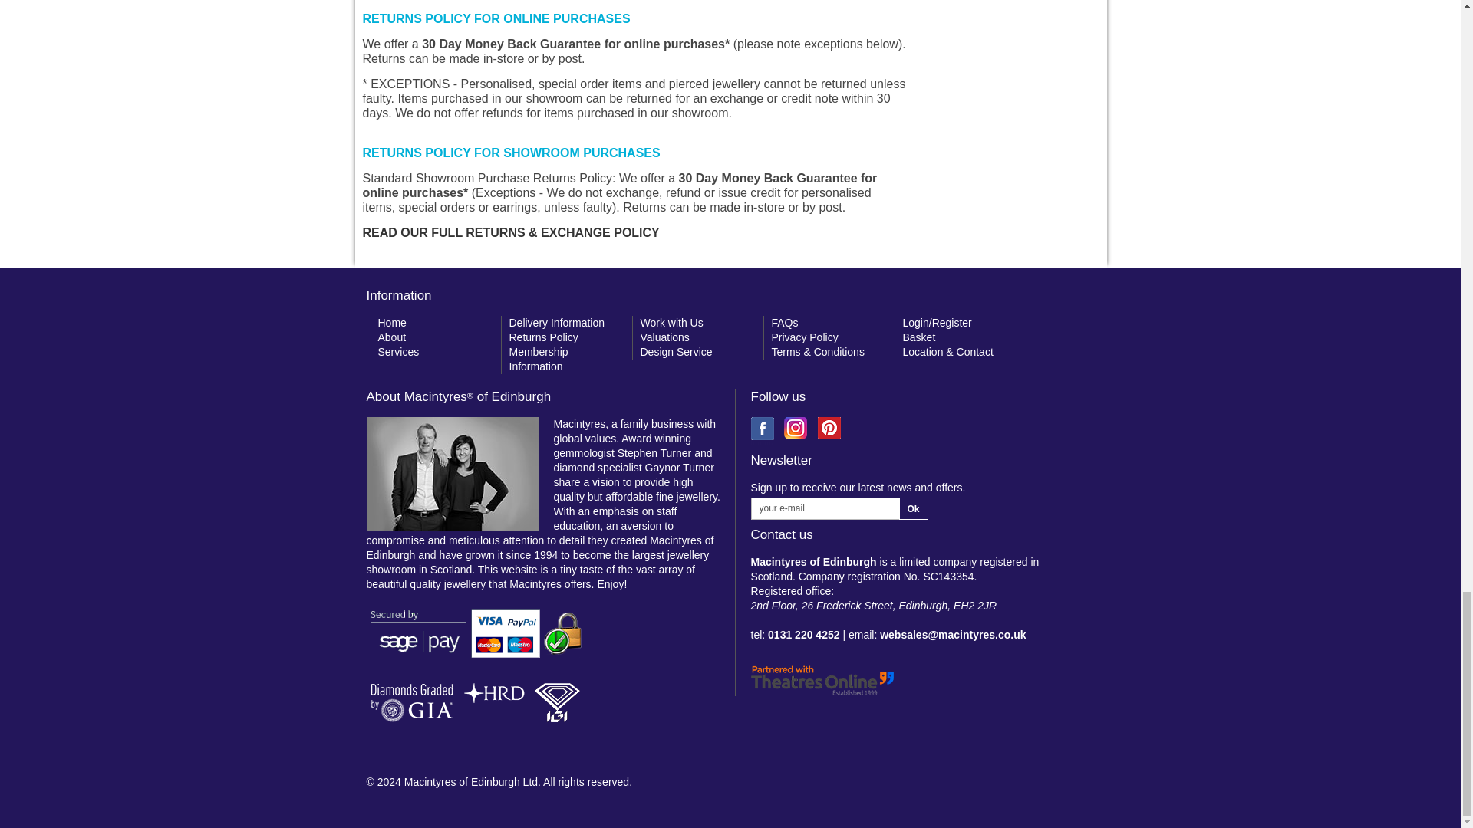 This screenshot has width=1473, height=828. What do you see at coordinates (824, 509) in the screenshot?
I see `your e-mail` at bounding box center [824, 509].